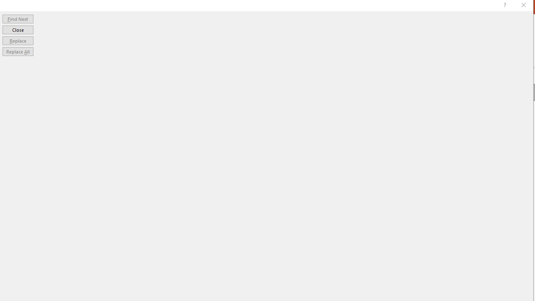 This screenshot has height=301, width=535. What do you see at coordinates (494, 179) in the screenshot?
I see `Fill Color RGB(255, 255, 255)` at bounding box center [494, 179].